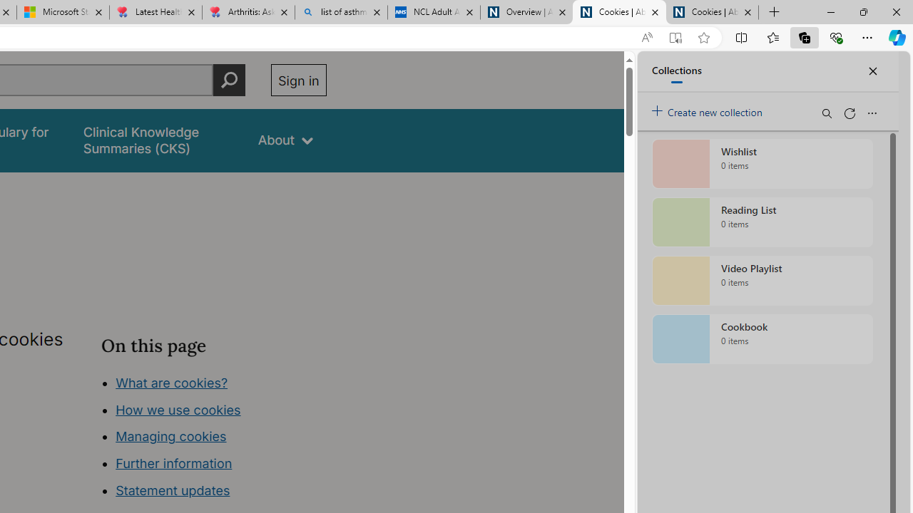 This screenshot has height=513, width=913. What do you see at coordinates (172, 382) in the screenshot?
I see `What are cookies?` at bounding box center [172, 382].